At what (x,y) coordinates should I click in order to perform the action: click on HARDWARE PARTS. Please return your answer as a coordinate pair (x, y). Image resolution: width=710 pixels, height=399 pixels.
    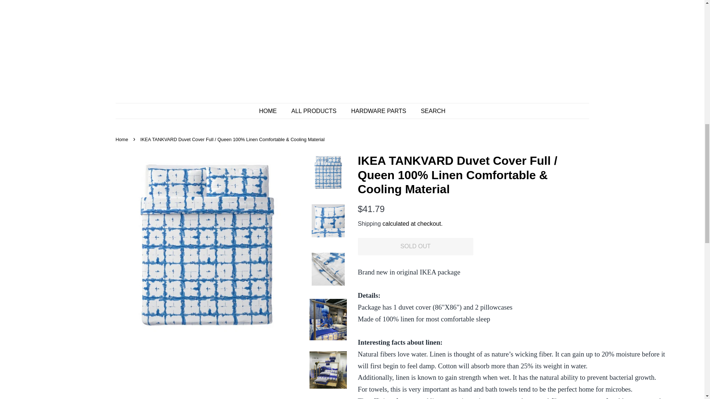
    Looking at the image, I should click on (379, 111).